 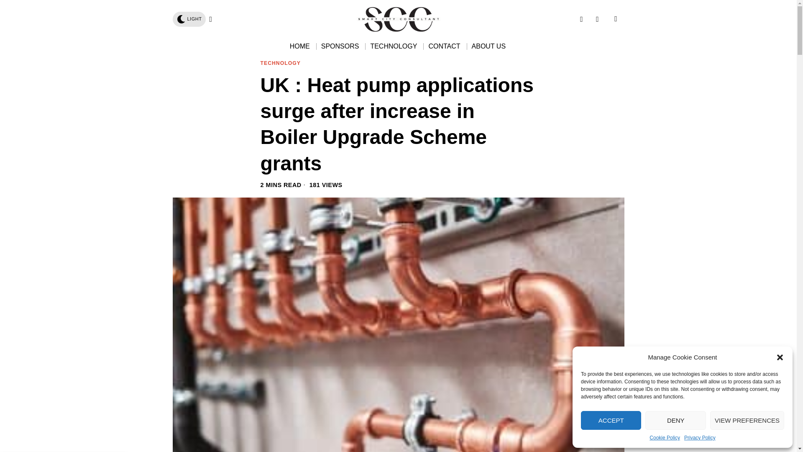 I want to click on TECHNOLOGY, so click(x=280, y=64).